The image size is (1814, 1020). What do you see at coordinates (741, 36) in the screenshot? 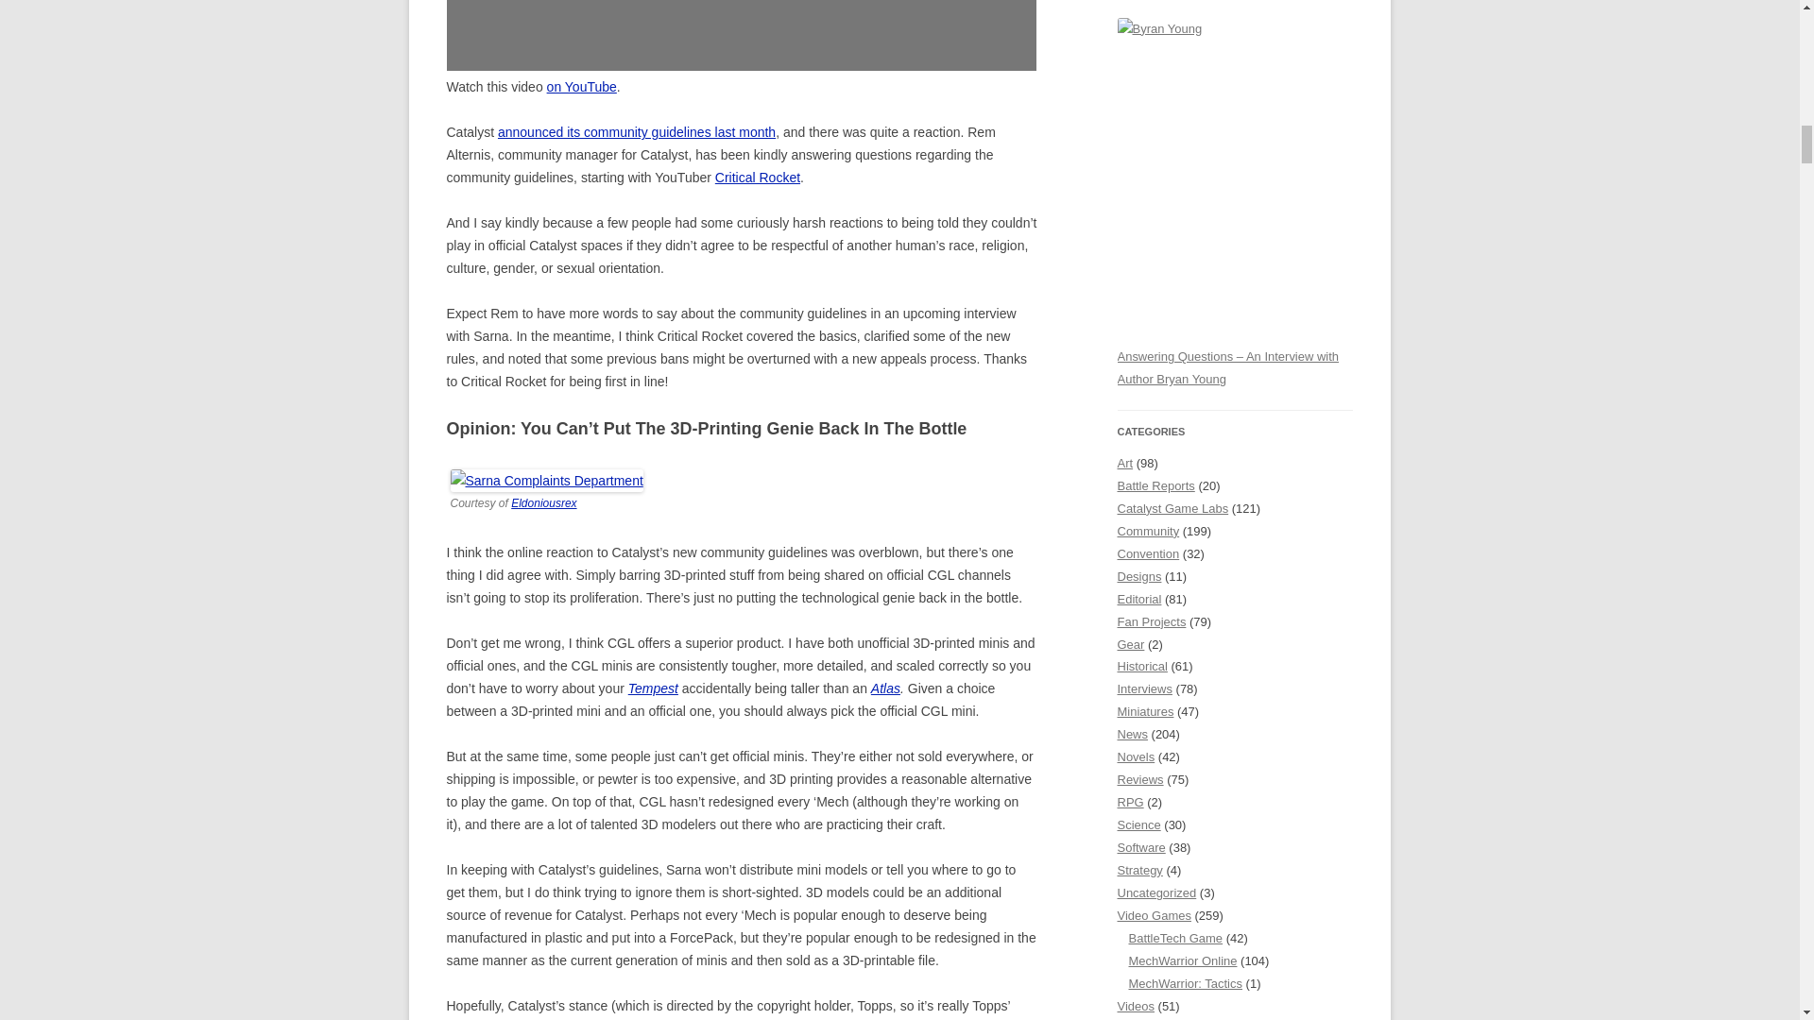
I see `Catalyst Game Labs - Rem Alternis interview` at bounding box center [741, 36].